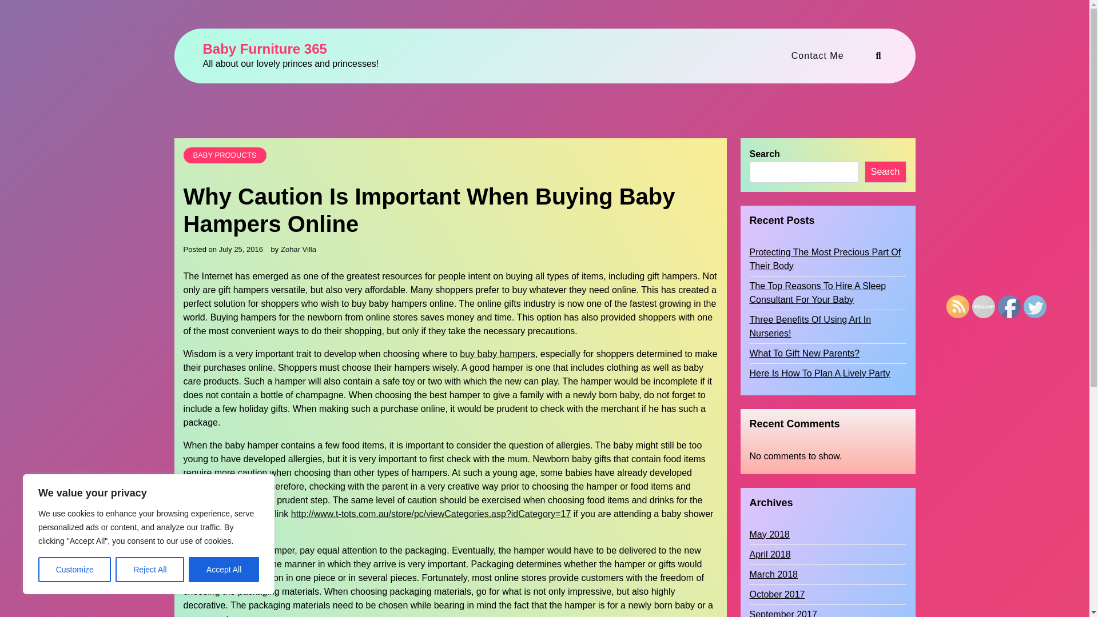 This screenshot has height=617, width=1098. Describe the element at coordinates (958, 306) in the screenshot. I see `RSS` at that location.